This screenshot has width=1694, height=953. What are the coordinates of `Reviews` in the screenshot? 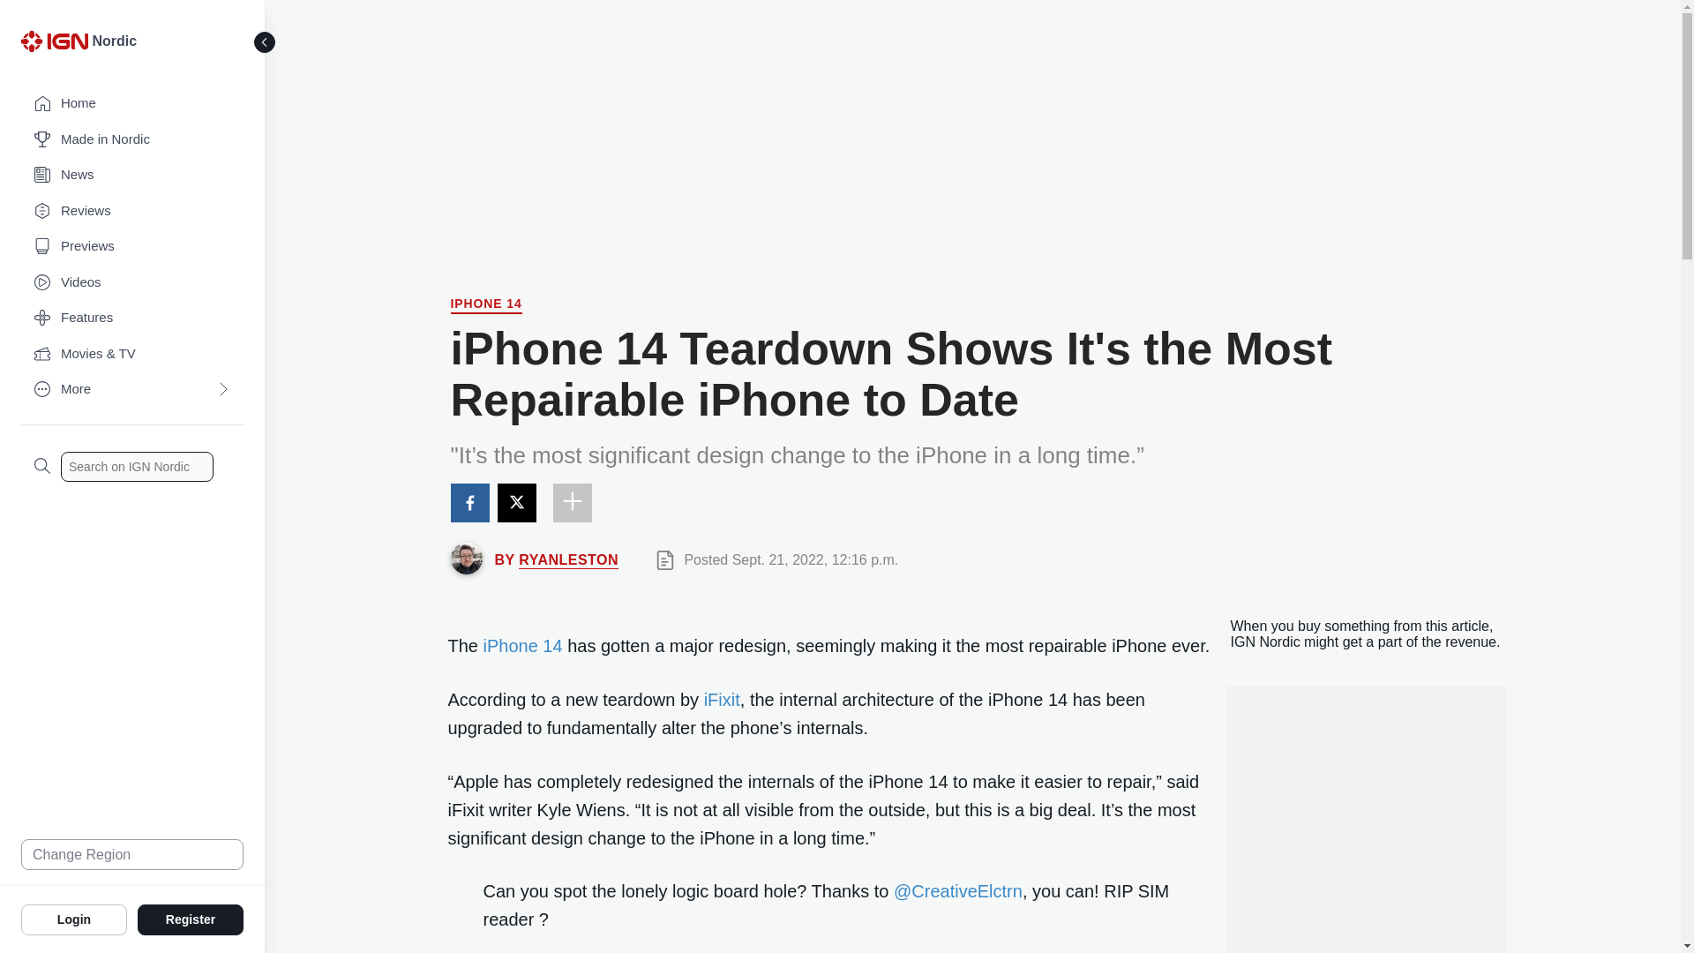 It's located at (132, 212).